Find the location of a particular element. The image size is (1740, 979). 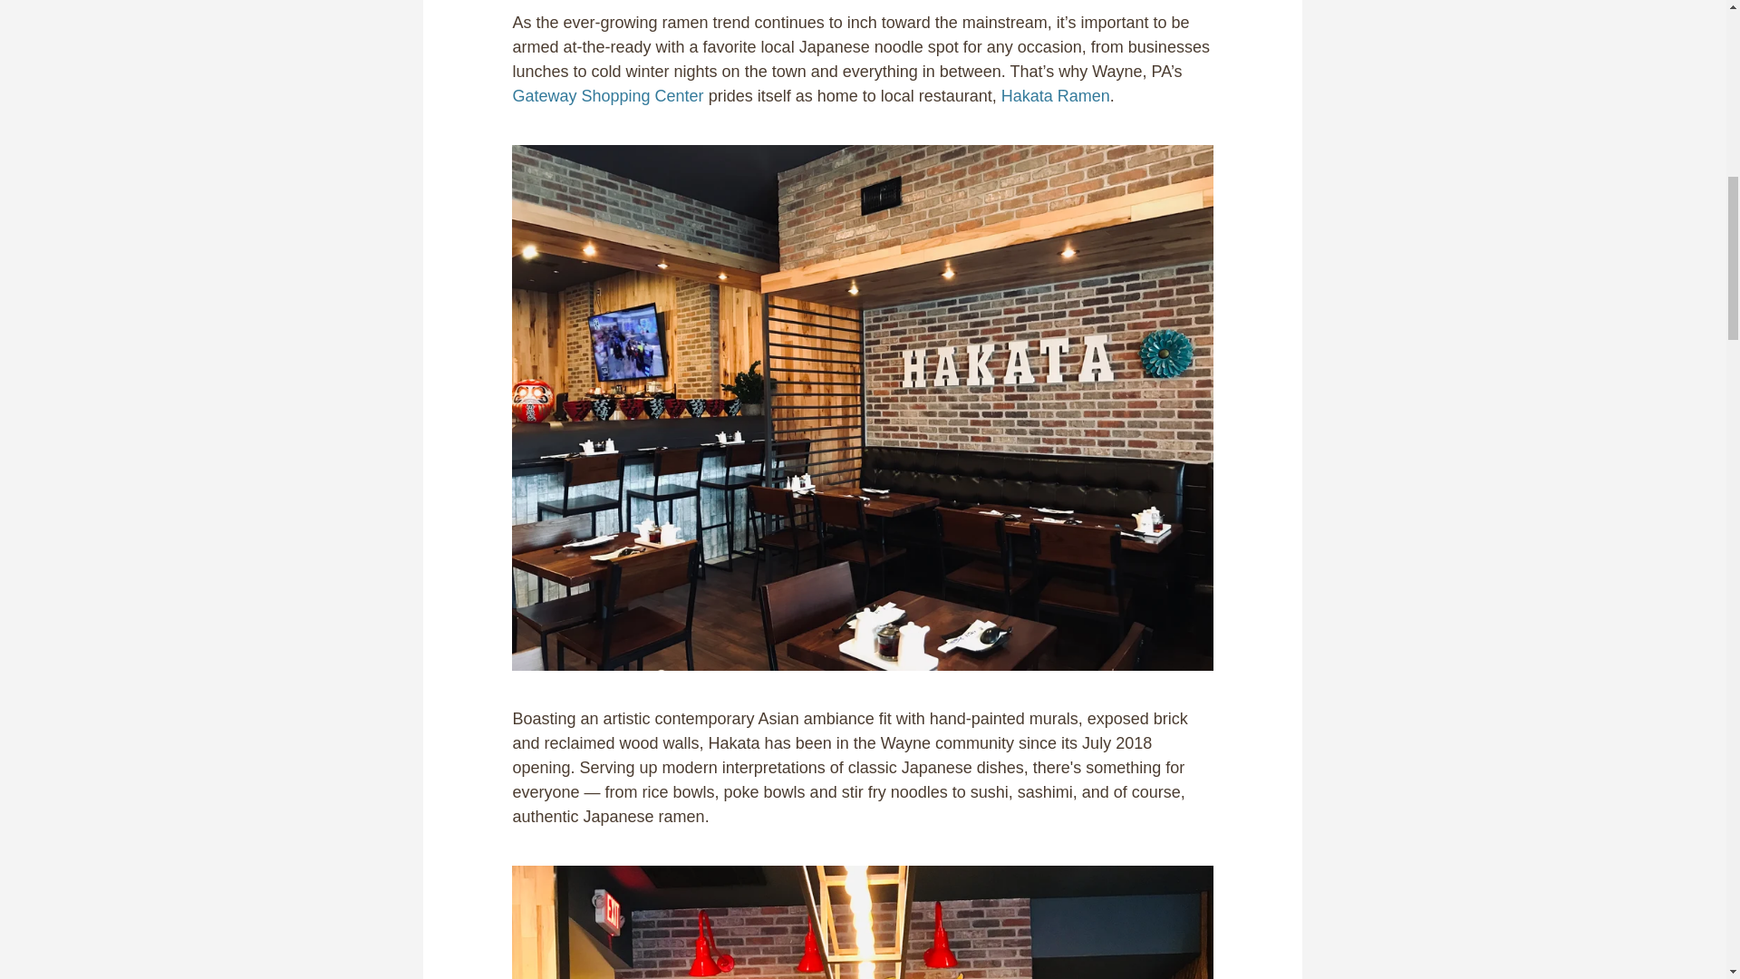

Gateway Shopping Center is located at coordinates (607, 96).